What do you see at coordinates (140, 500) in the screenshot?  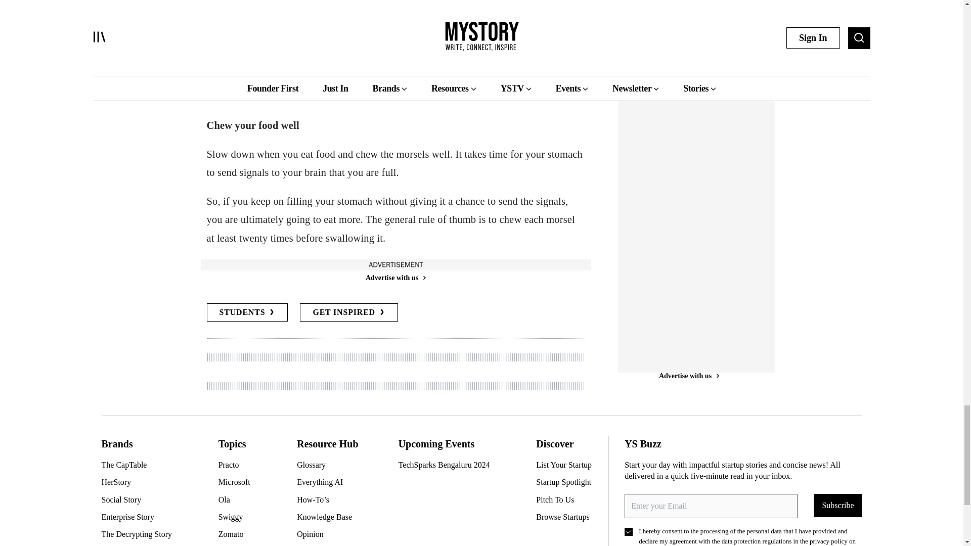 I see `Social Story` at bounding box center [140, 500].